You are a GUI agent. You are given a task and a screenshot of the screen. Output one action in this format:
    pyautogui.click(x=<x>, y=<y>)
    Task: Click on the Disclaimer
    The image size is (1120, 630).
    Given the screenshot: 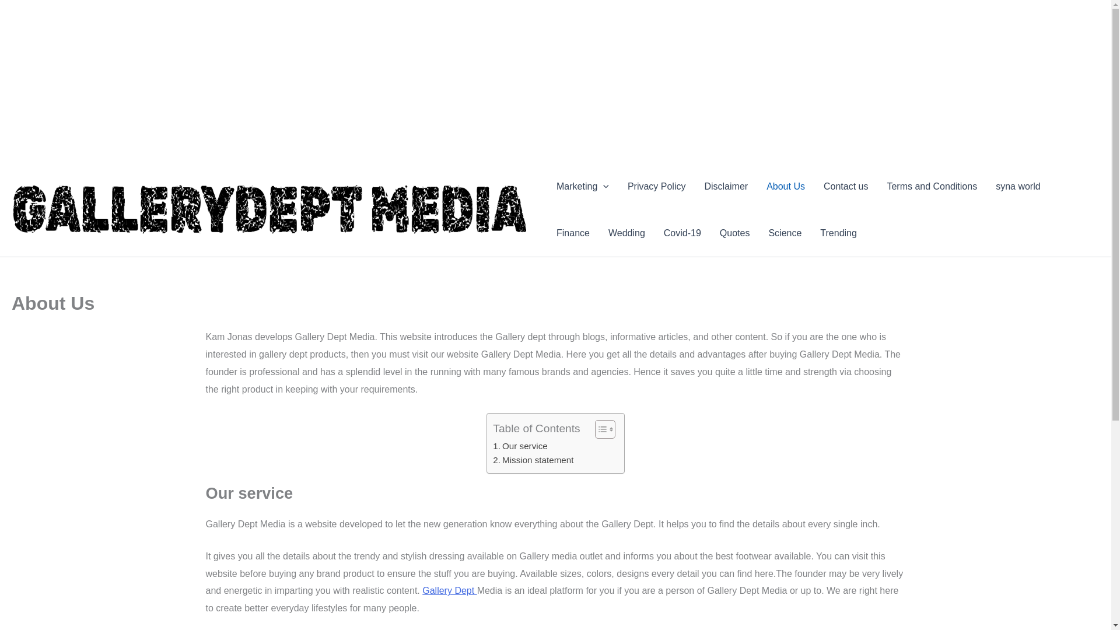 What is the action you would take?
    pyautogui.click(x=726, y=186)
    